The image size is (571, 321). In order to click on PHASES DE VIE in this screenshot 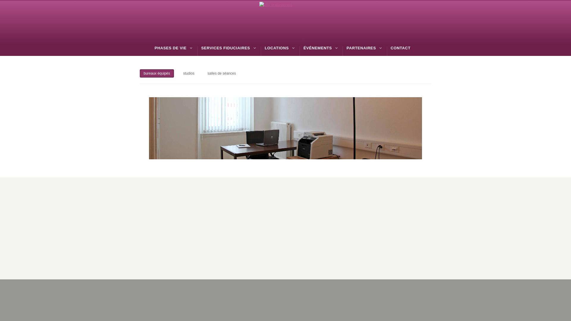, I will do `click(171, 48)`.